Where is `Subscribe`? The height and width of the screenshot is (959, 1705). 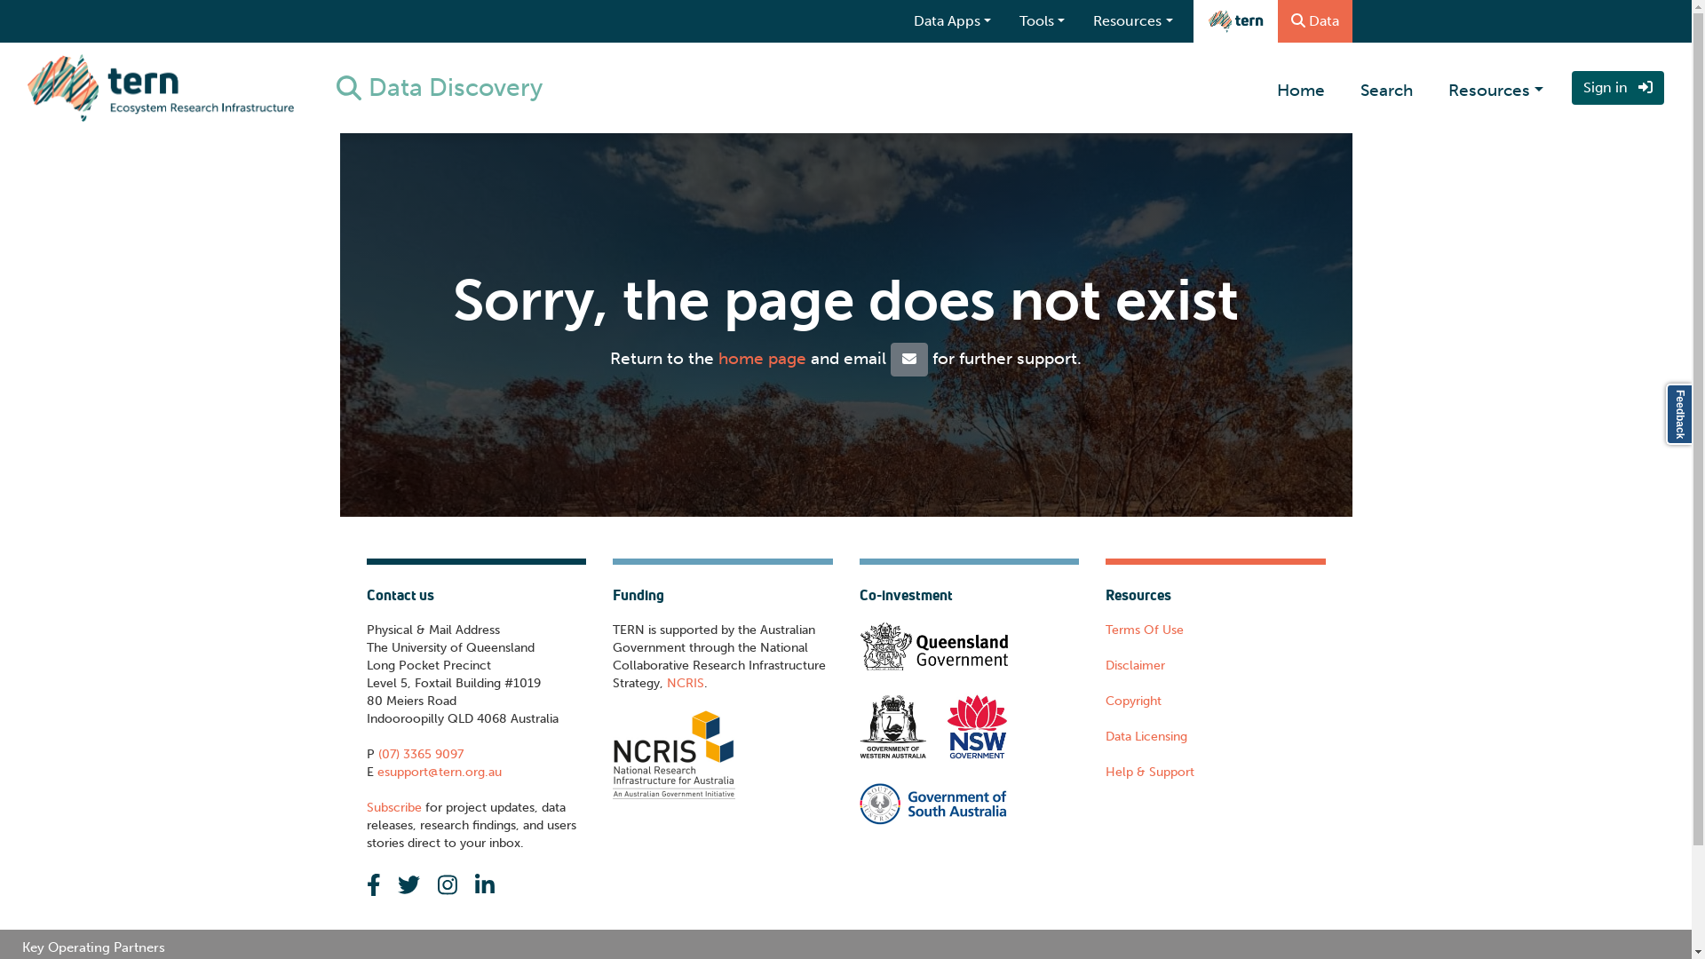
Subscribe is located at coordinates (393, 808).